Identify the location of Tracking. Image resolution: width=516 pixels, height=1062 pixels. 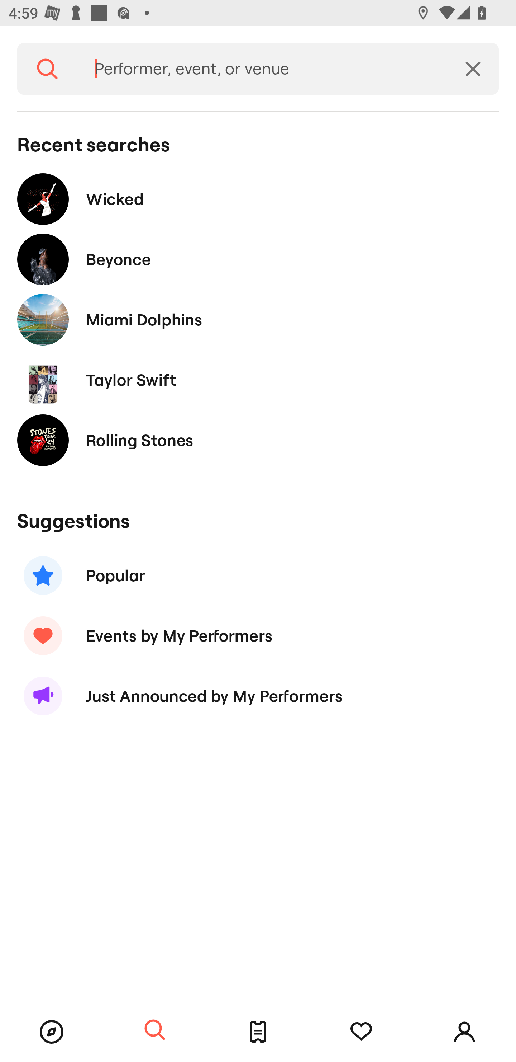
(361, 1032).